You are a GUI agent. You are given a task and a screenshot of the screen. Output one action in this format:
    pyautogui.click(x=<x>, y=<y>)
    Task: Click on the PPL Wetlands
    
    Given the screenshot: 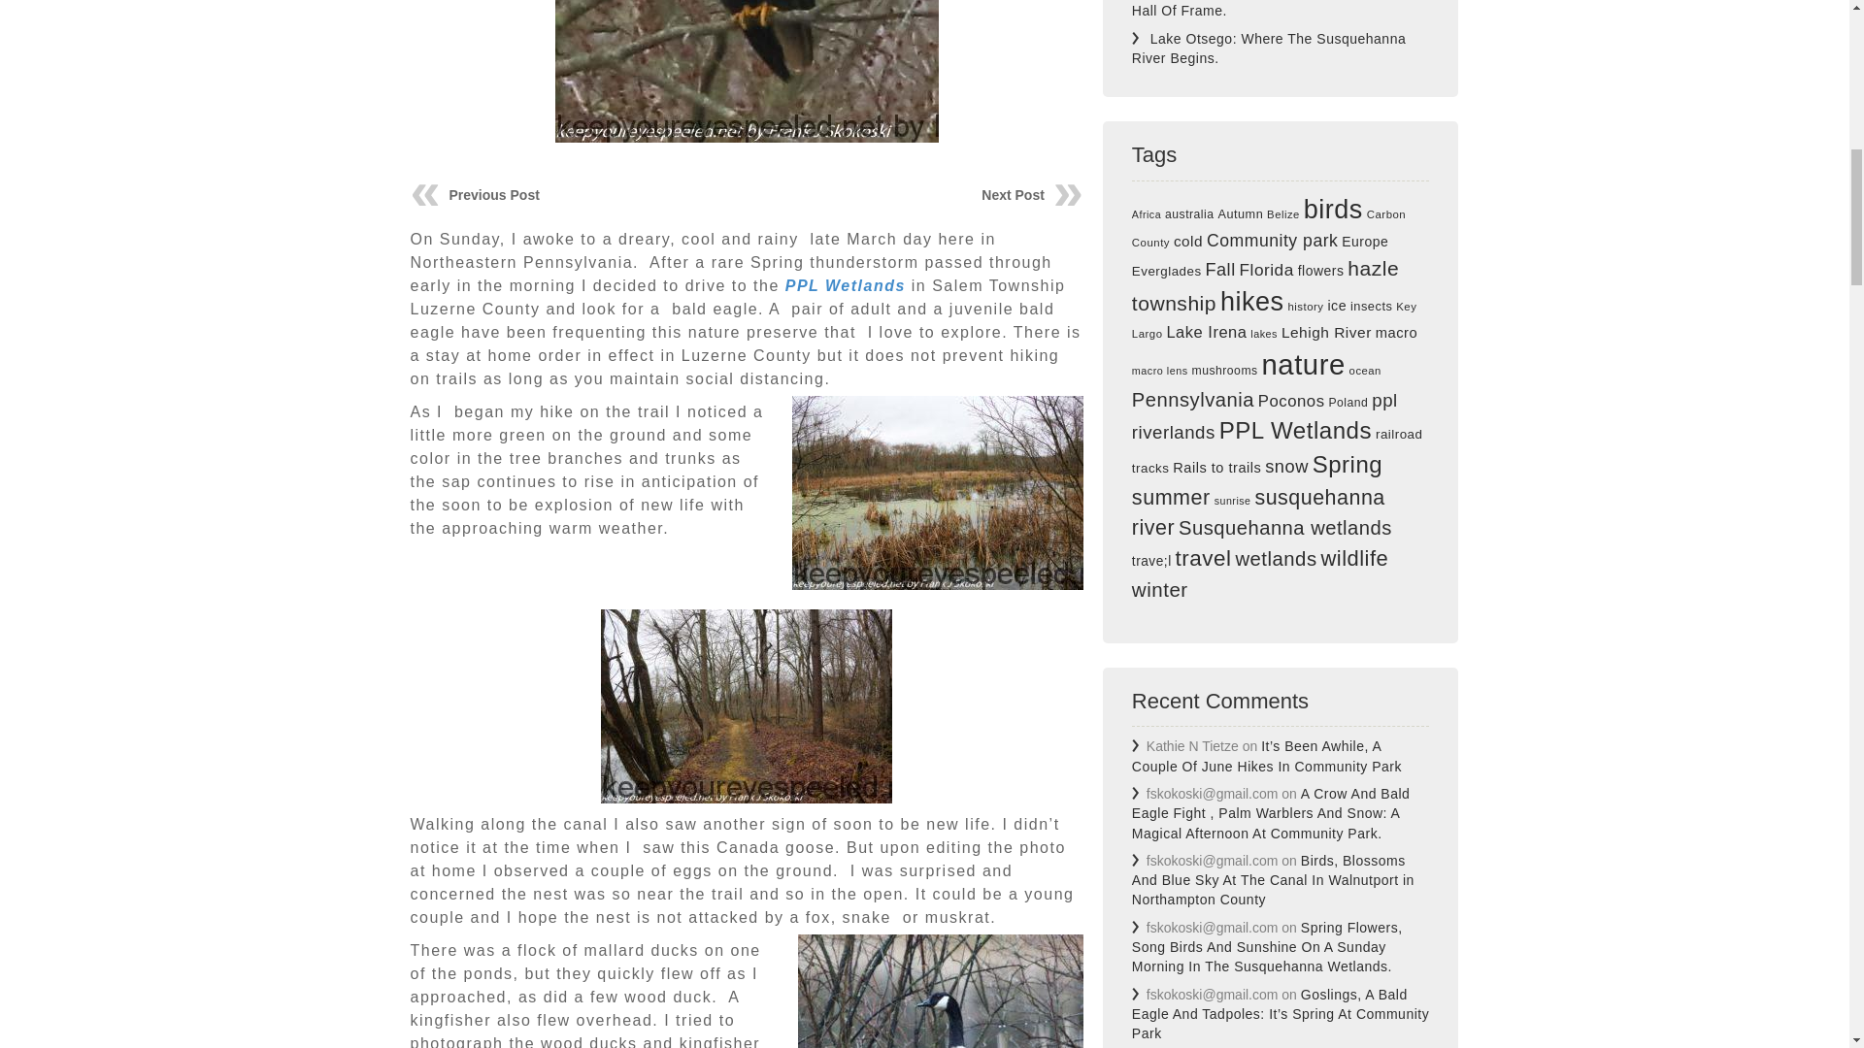 What is the action you would take?
    pyautogui.click(x=845, y=285)
    